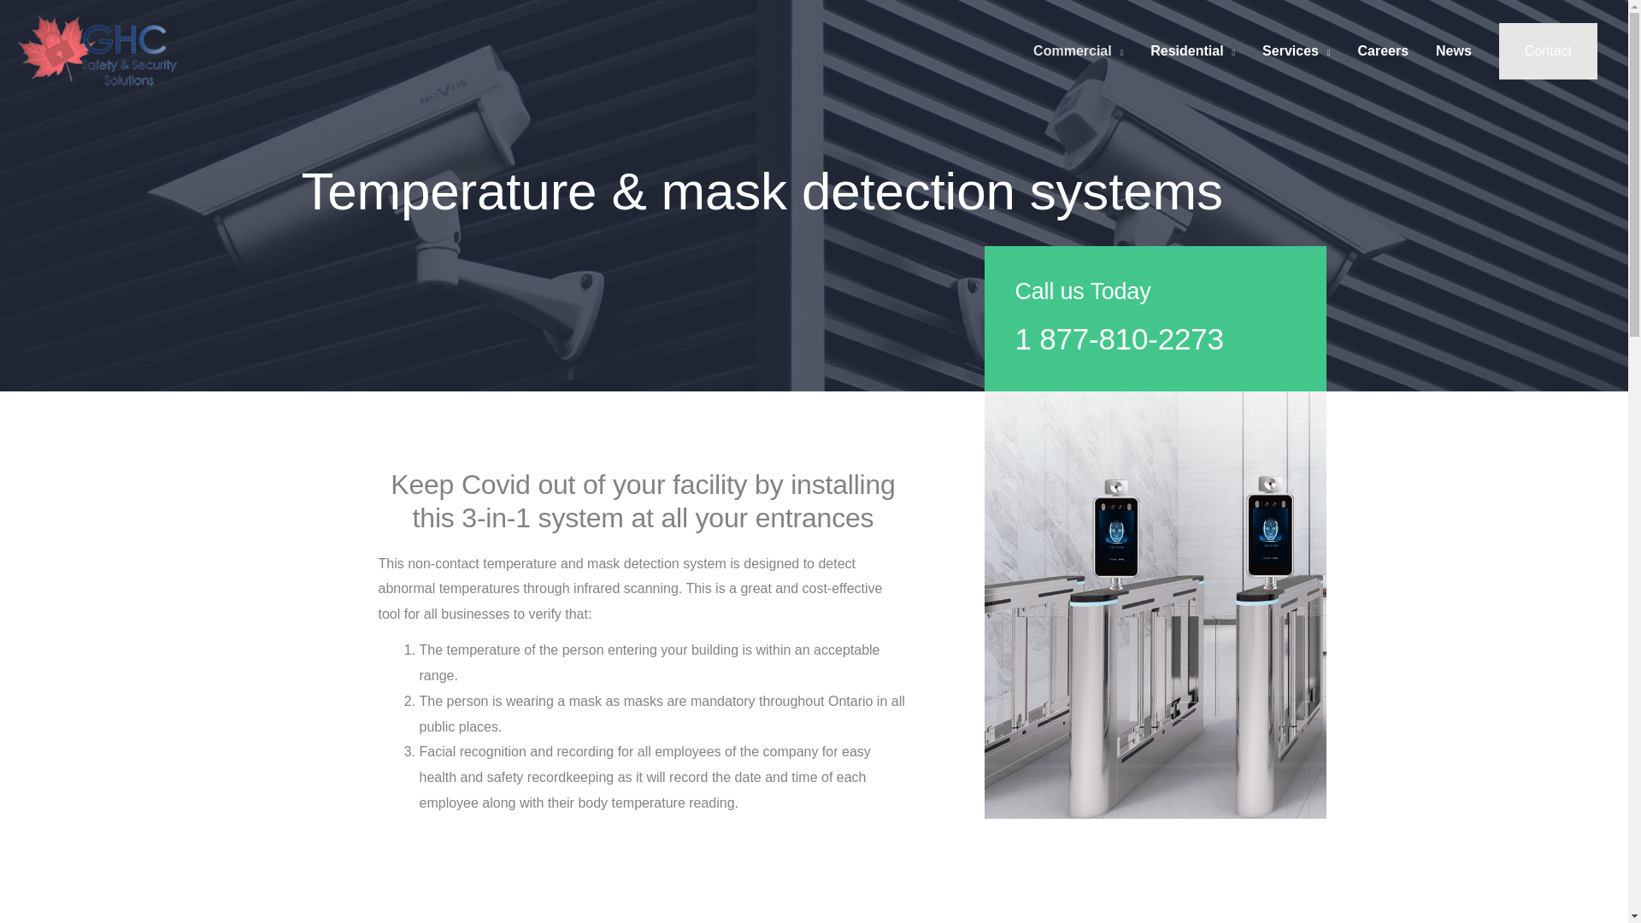 The image size is (1641, 923). What do you see at coordinates (1453, 51) in the screenshot?
I see `News` at bounding box center [1453, 51].